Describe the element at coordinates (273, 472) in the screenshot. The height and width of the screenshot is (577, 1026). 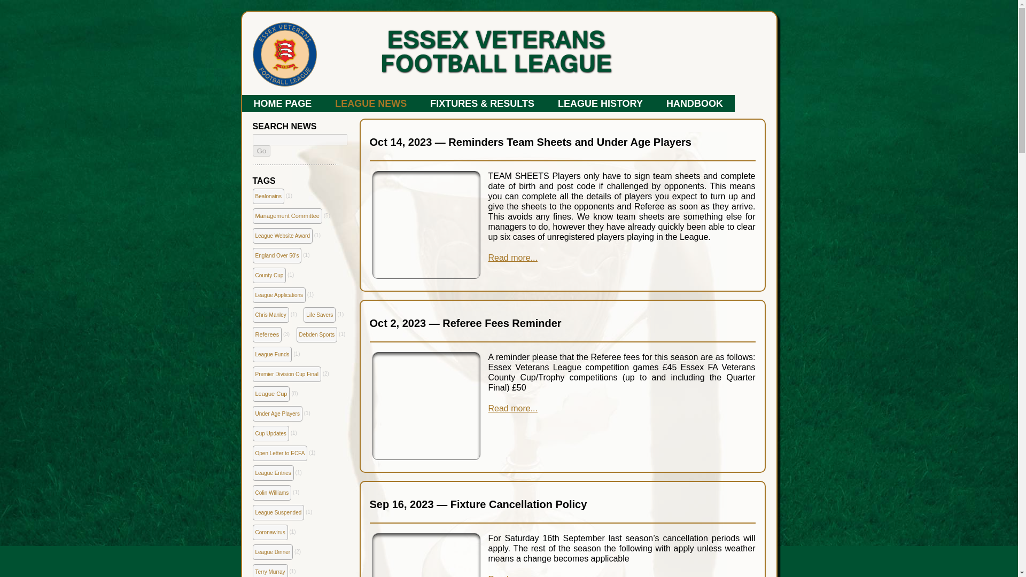
I see `League Entries` at that location.